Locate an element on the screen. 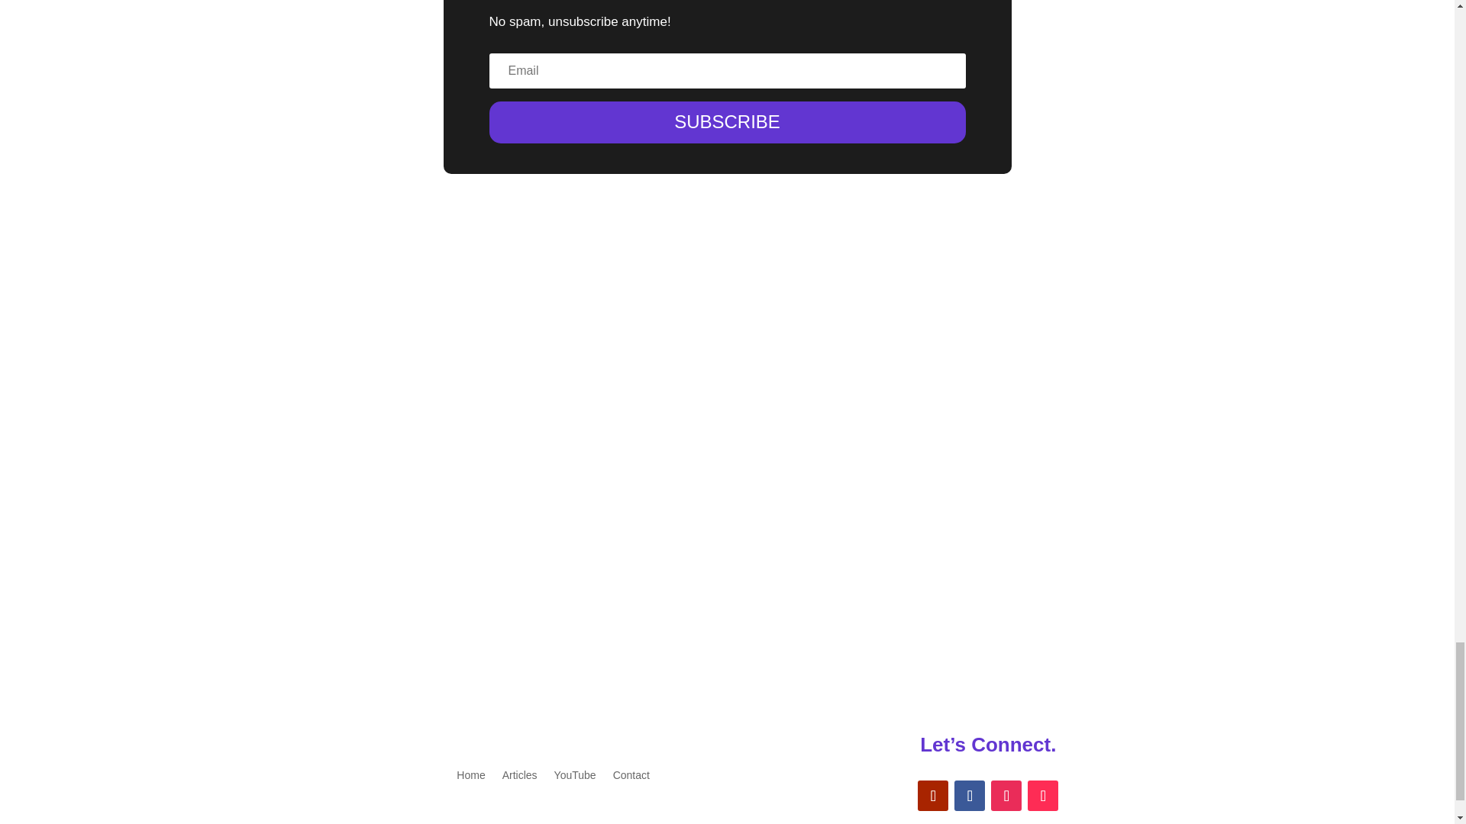 The height and width of the screenshot is (824, 1466). Follow on Instagram is located at coordinates (1006, 795).